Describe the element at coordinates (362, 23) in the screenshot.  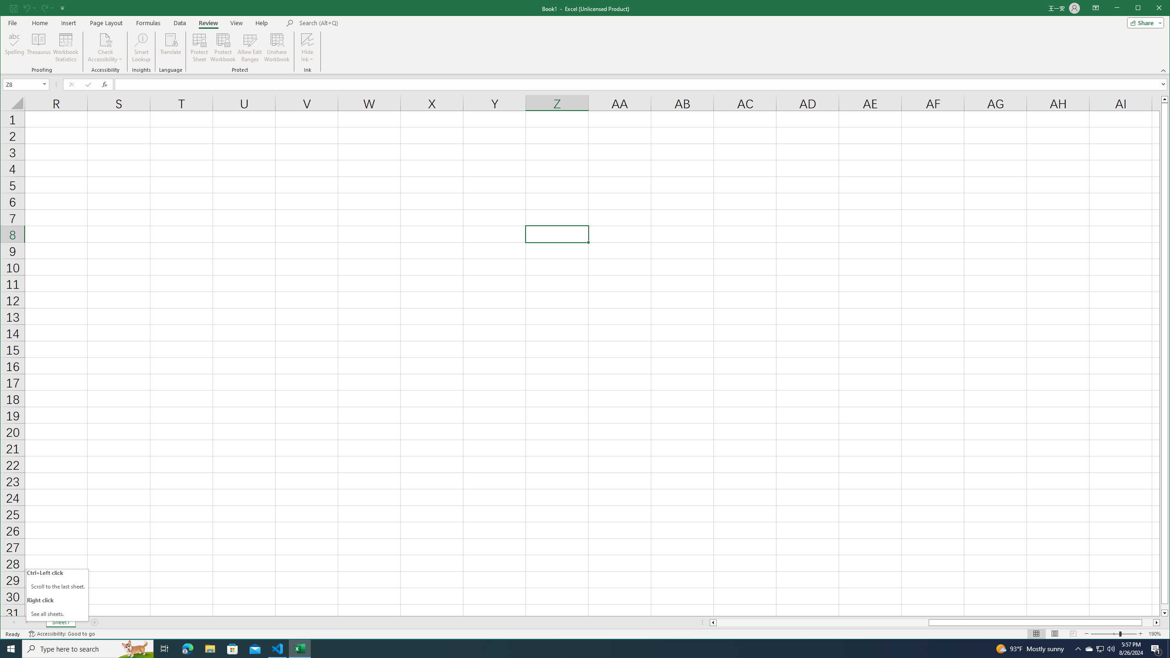
I see `Microsoft search` at that location.